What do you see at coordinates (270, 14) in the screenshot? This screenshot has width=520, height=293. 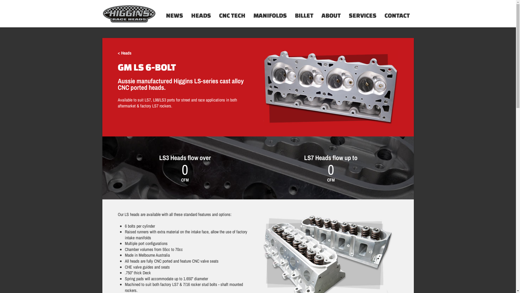 I see `MANIFOLDS` at bounding box center [270, 14].